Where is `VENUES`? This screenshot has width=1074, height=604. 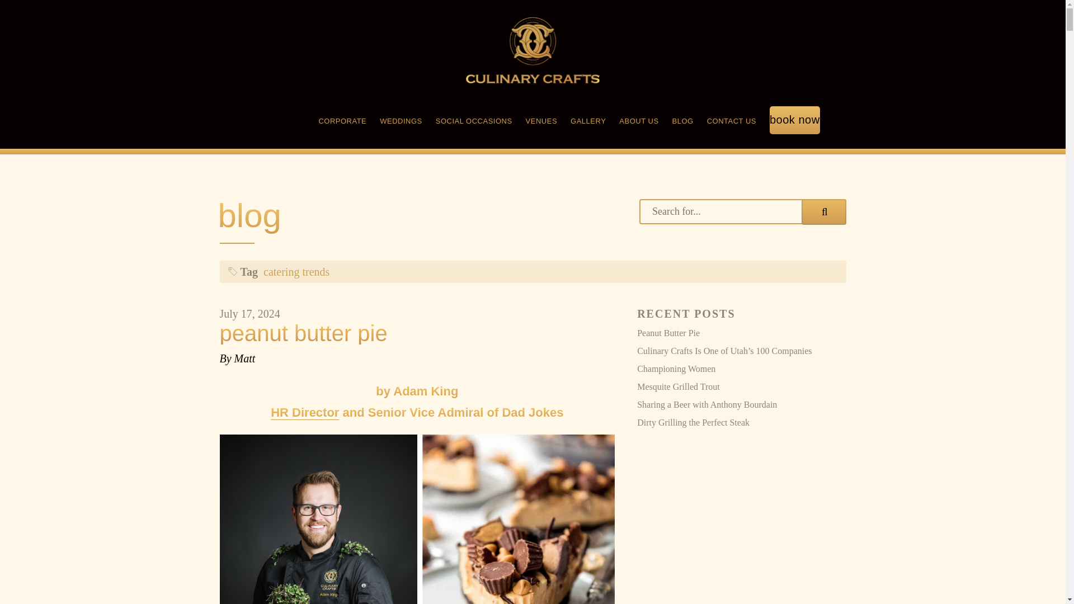 VENUES is located at coordinates (541, 122).